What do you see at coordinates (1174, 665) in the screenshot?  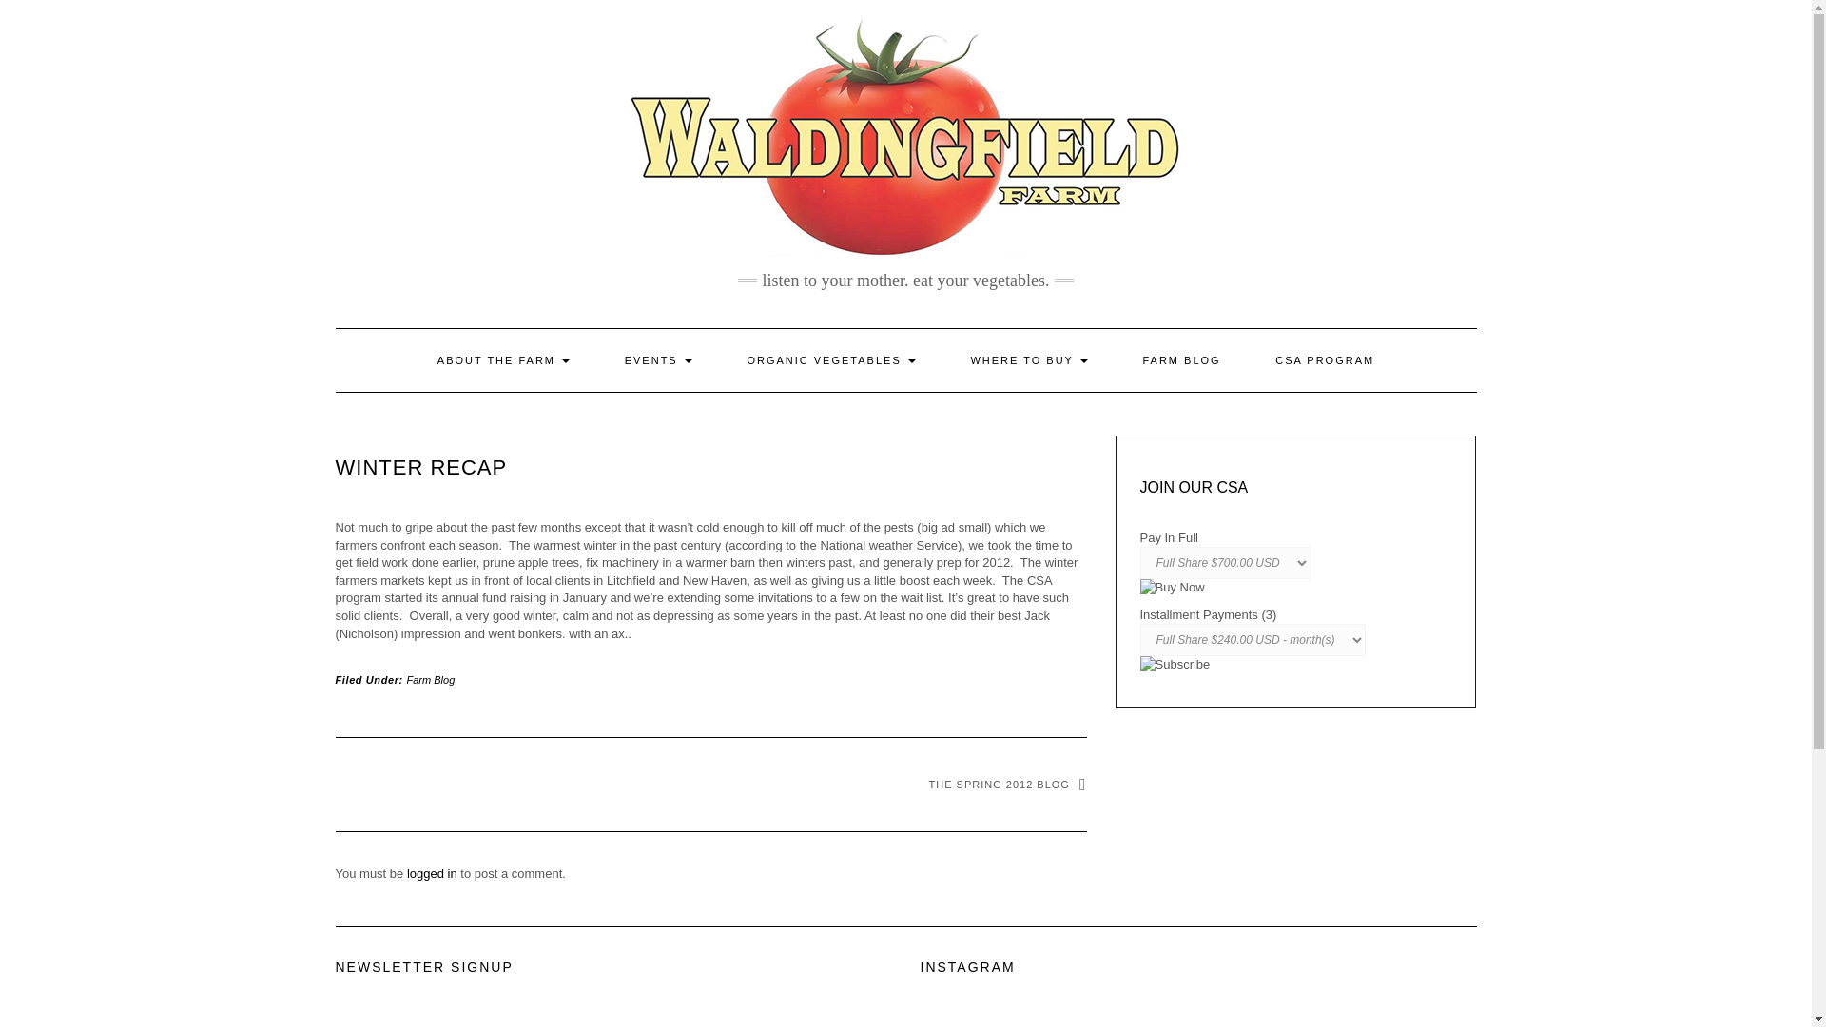 I see `PayPal - The safer, easier way to pay online!` at bounding box center [1174, 665].